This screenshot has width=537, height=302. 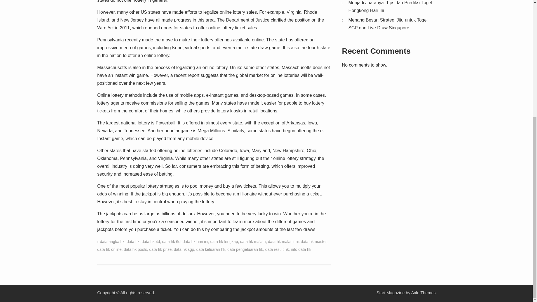 I want to click on data hk sgp, so click(x=184, y=249).